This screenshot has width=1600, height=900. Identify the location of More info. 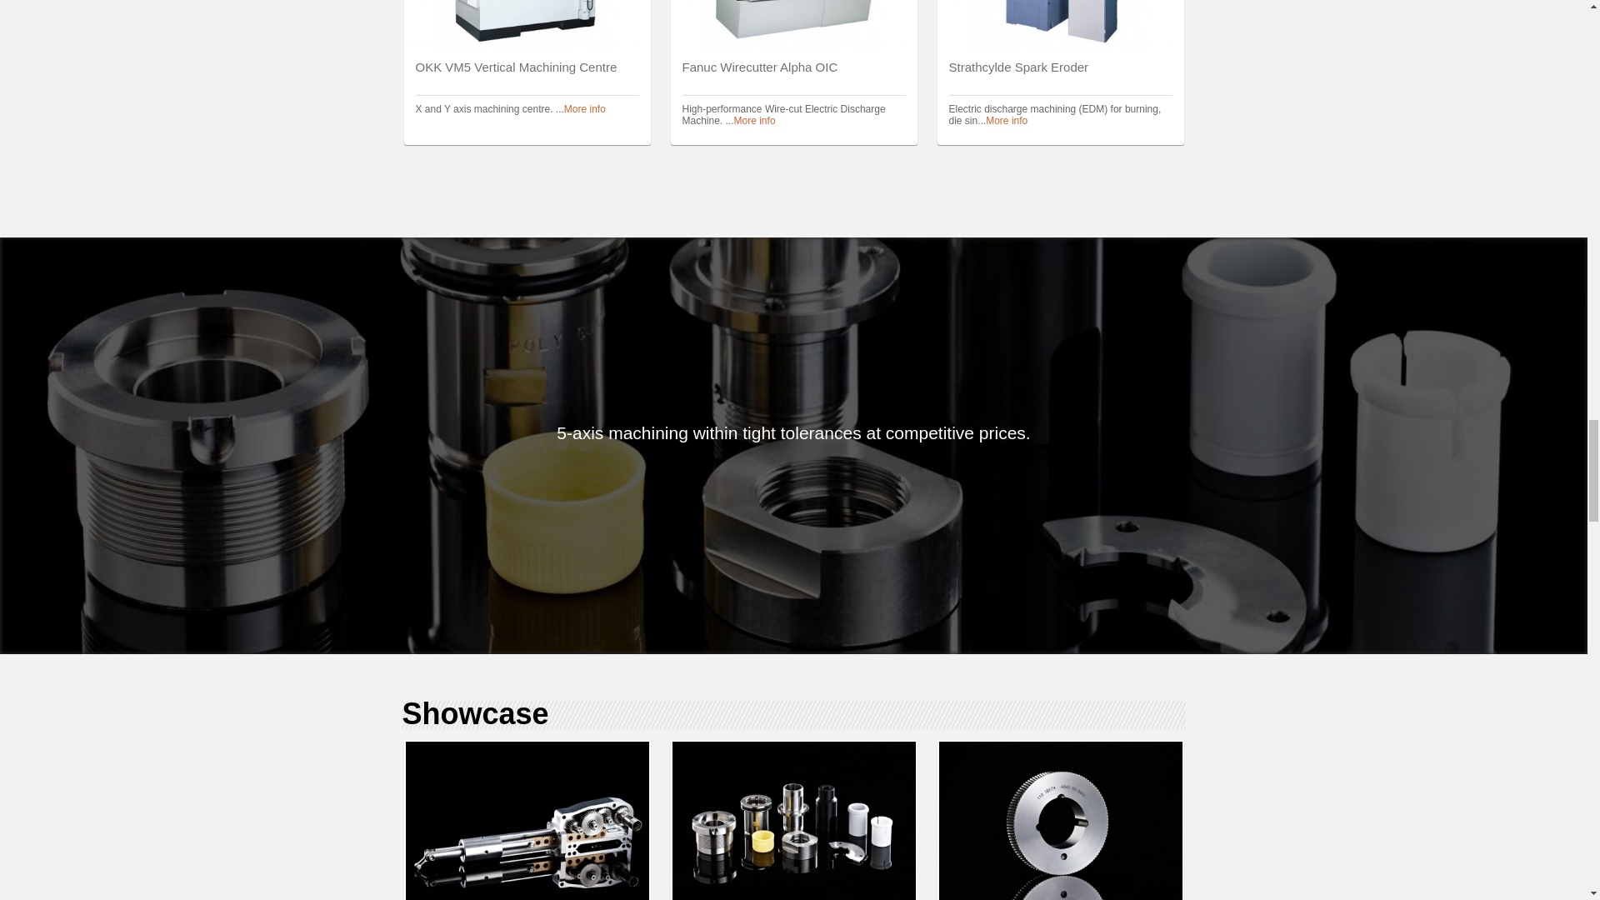
(755, 121).